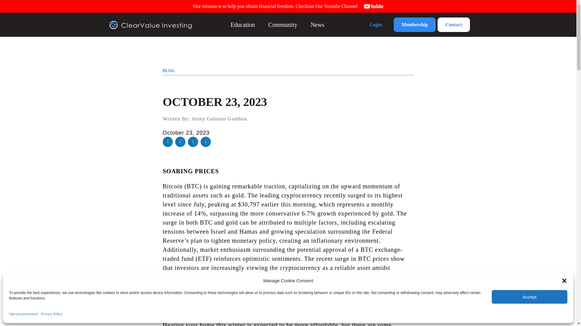 The height and width of the screenshot is (326, 581). I want to click on Privacy Policy, so click(51, 314).